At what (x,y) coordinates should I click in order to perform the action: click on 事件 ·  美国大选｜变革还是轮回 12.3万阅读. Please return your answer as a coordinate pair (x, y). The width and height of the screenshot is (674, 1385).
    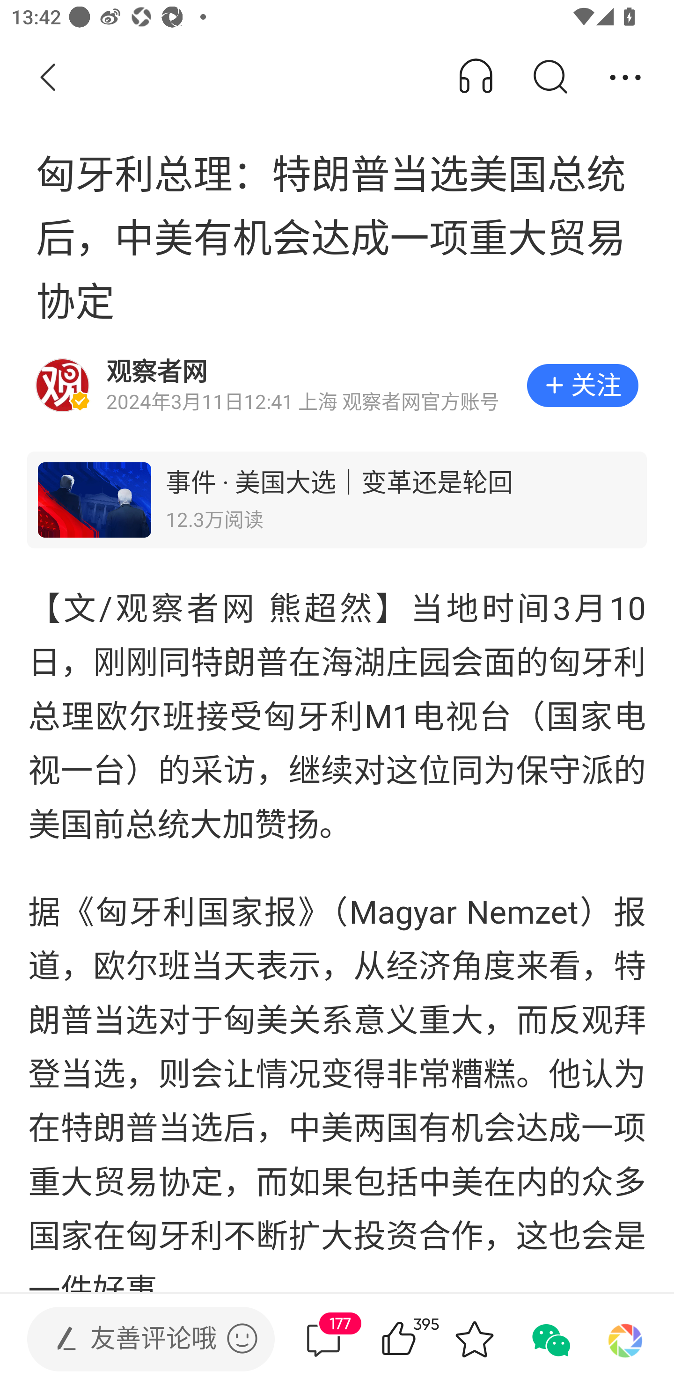
    Looking at the image, I should click on (337, 500).